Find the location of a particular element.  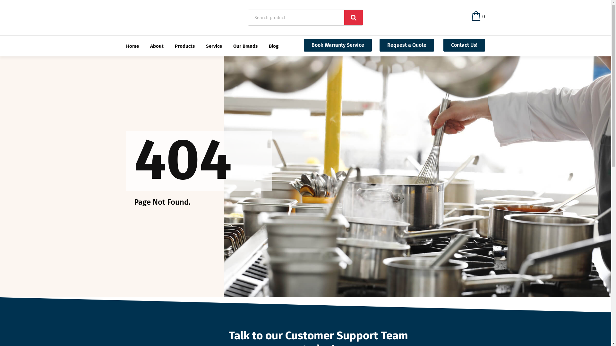

Book Warranty Service is located at coordinates (338, 45).